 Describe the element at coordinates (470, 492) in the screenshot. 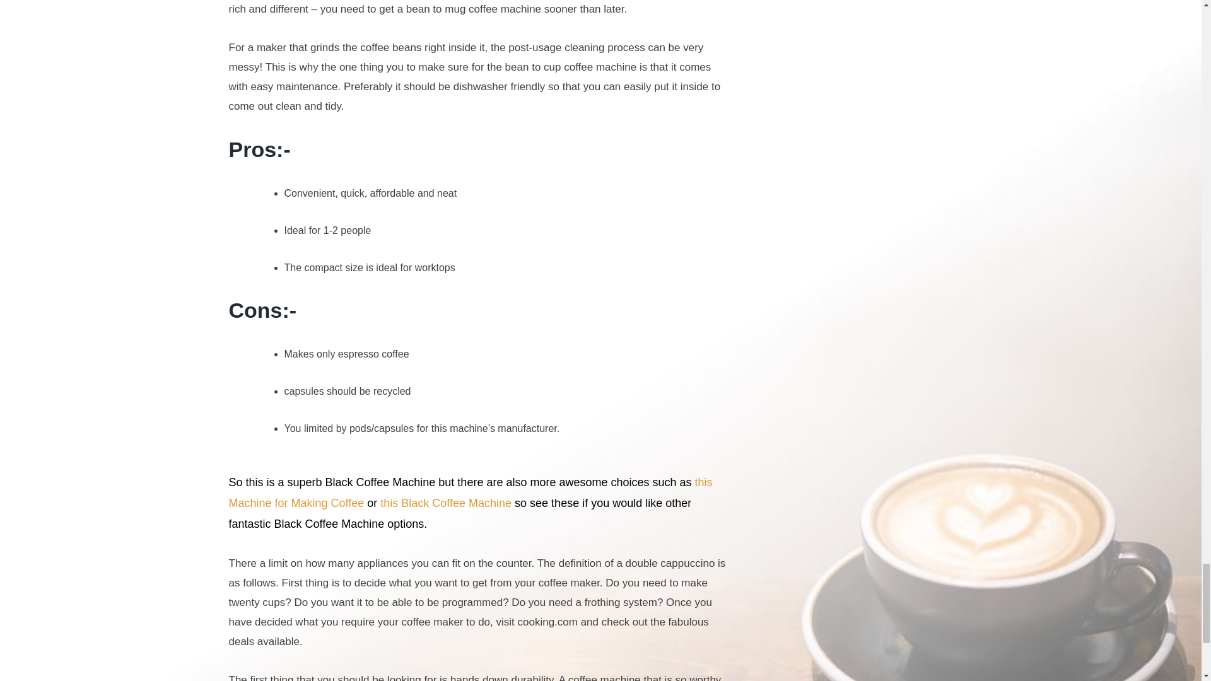

I see `this Machine for Making Coffee` at that location.